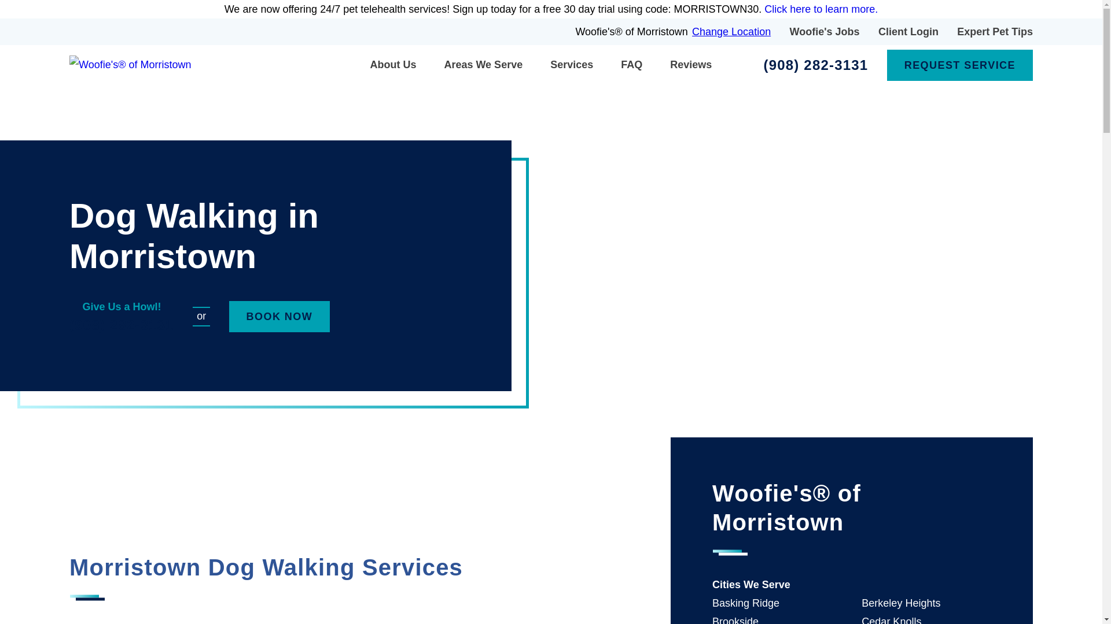 The height and width of the screenshot is (624, 1111). What do you see at coordinates (483, 65) in the screenshot?
I see `Areas We Serve` at bounding box center [483, 65].